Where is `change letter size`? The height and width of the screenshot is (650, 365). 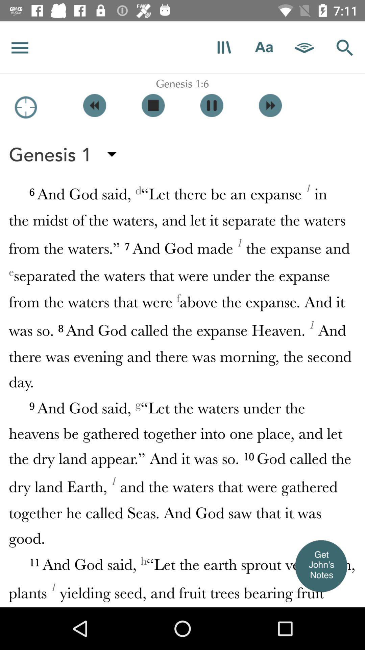
change letter size is located at coordinates (264, 47).